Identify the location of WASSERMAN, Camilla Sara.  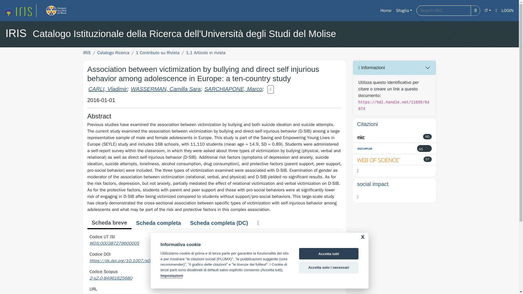
(166, 89).